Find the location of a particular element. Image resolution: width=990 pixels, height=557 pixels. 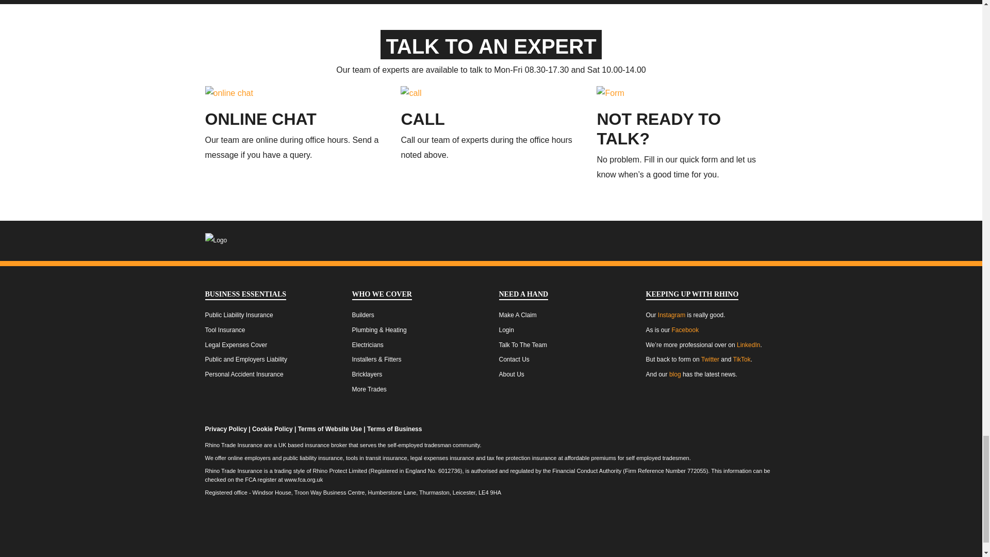

Not Ready To Buy is located at coordinates (610, 92).